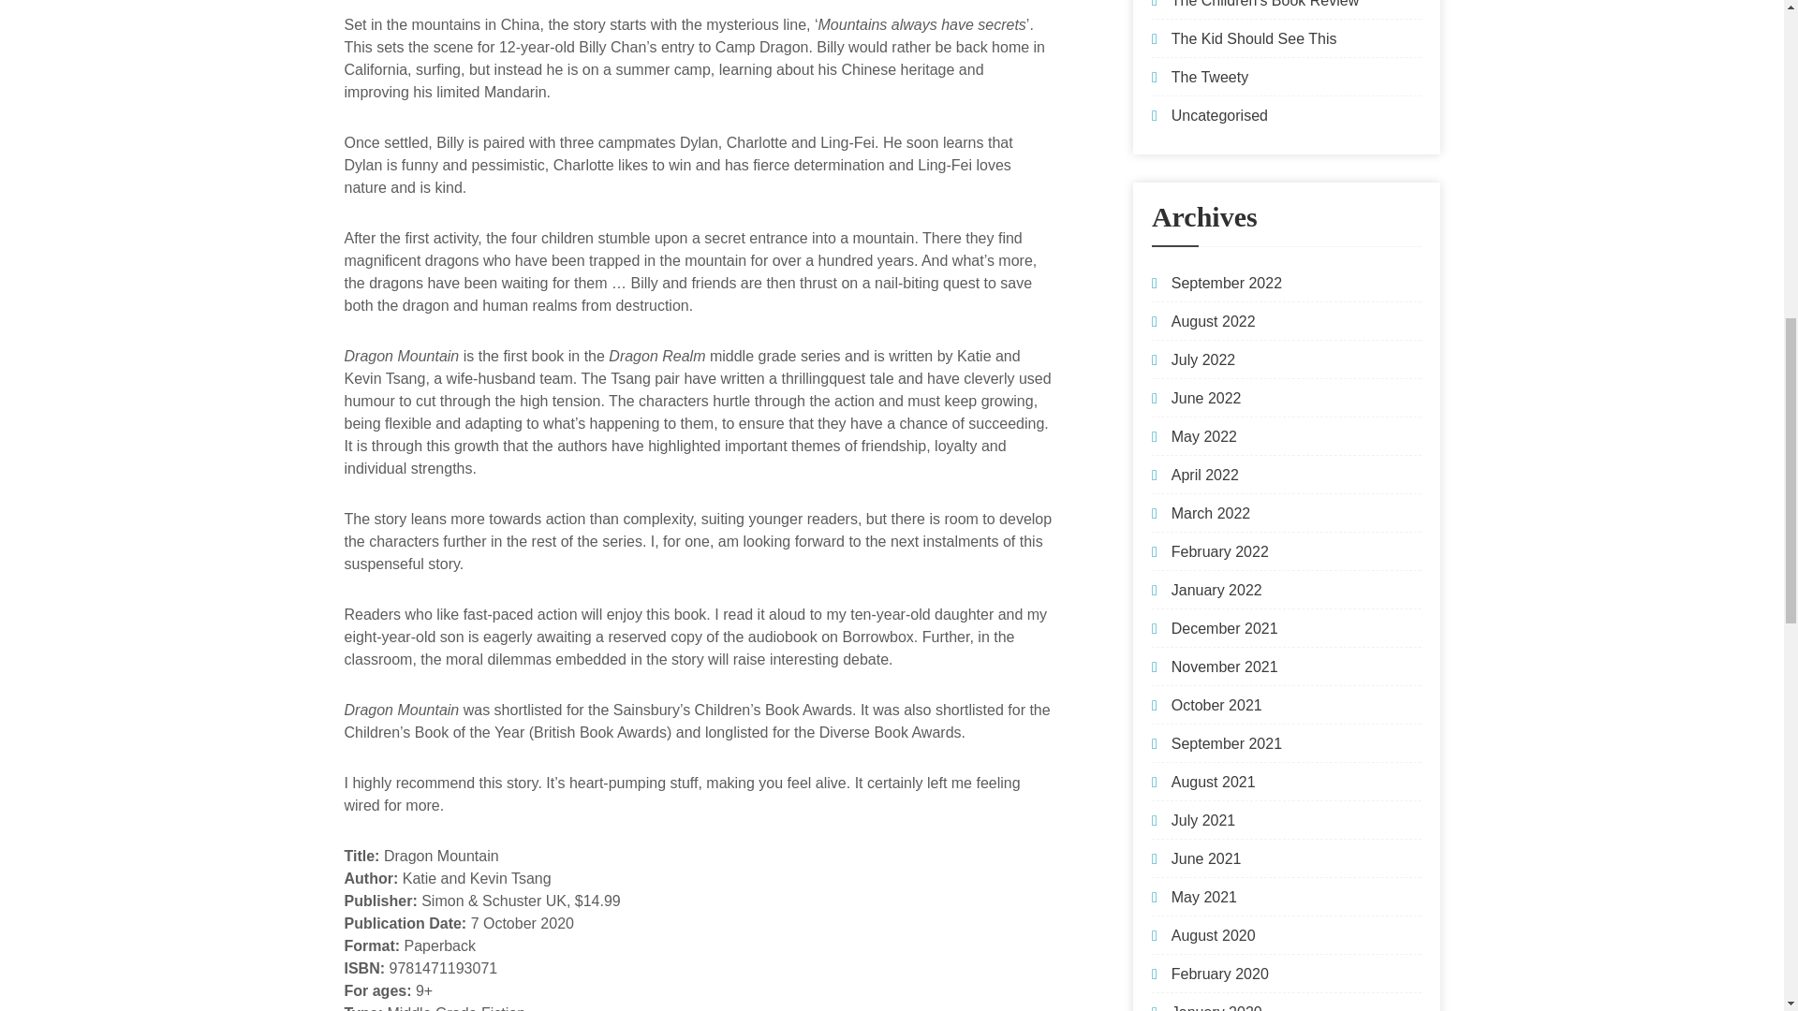  What do you see at coordinates (1255, 38) in the screenshot?
I see `The Kid Should See This` at bounding box center [1255, 38].